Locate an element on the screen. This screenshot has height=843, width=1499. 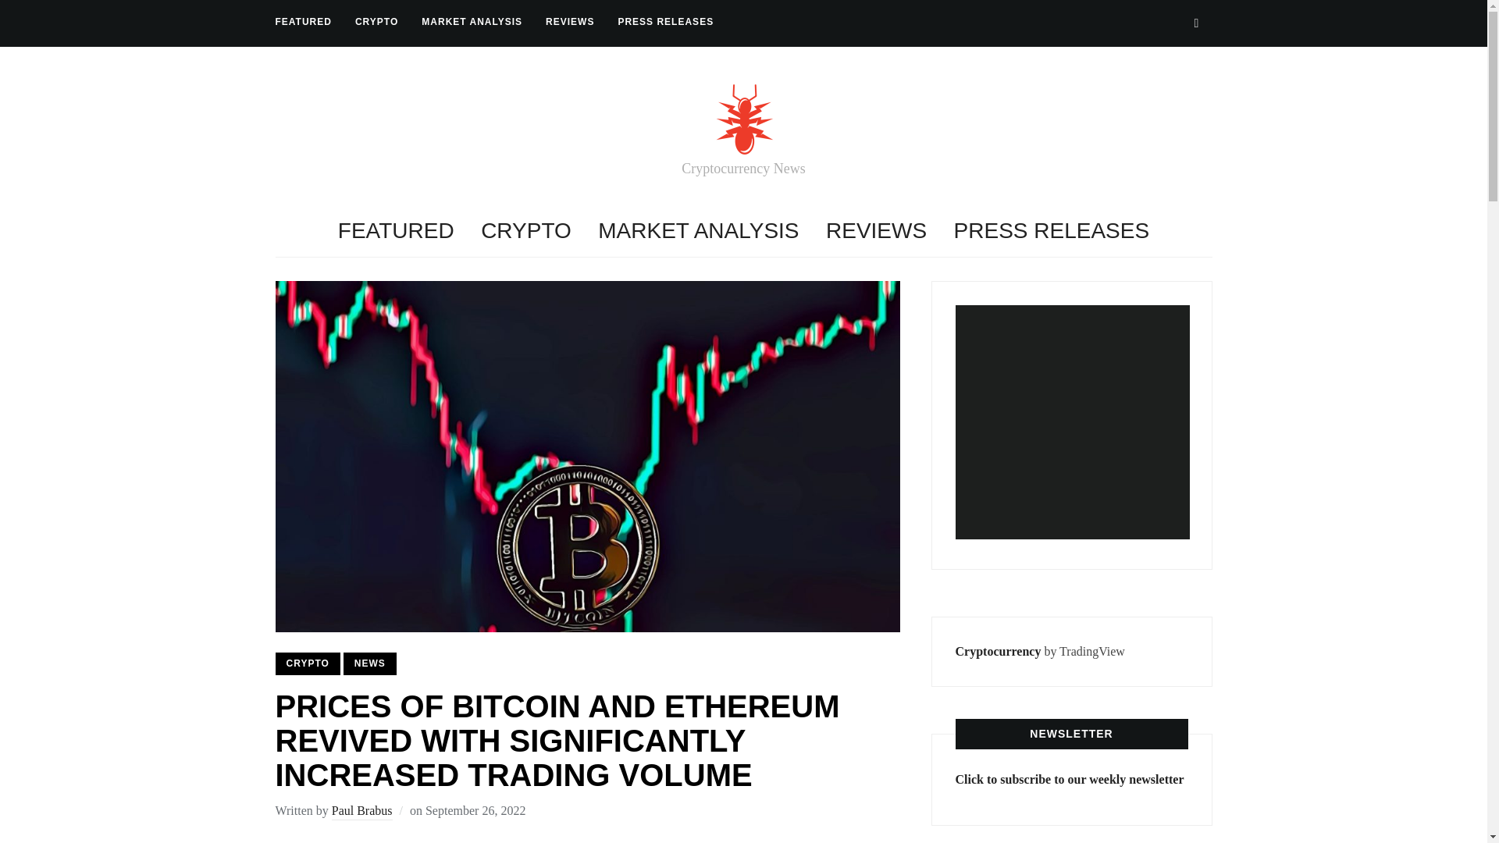
FEATURED is located at coordinates (303, 22).